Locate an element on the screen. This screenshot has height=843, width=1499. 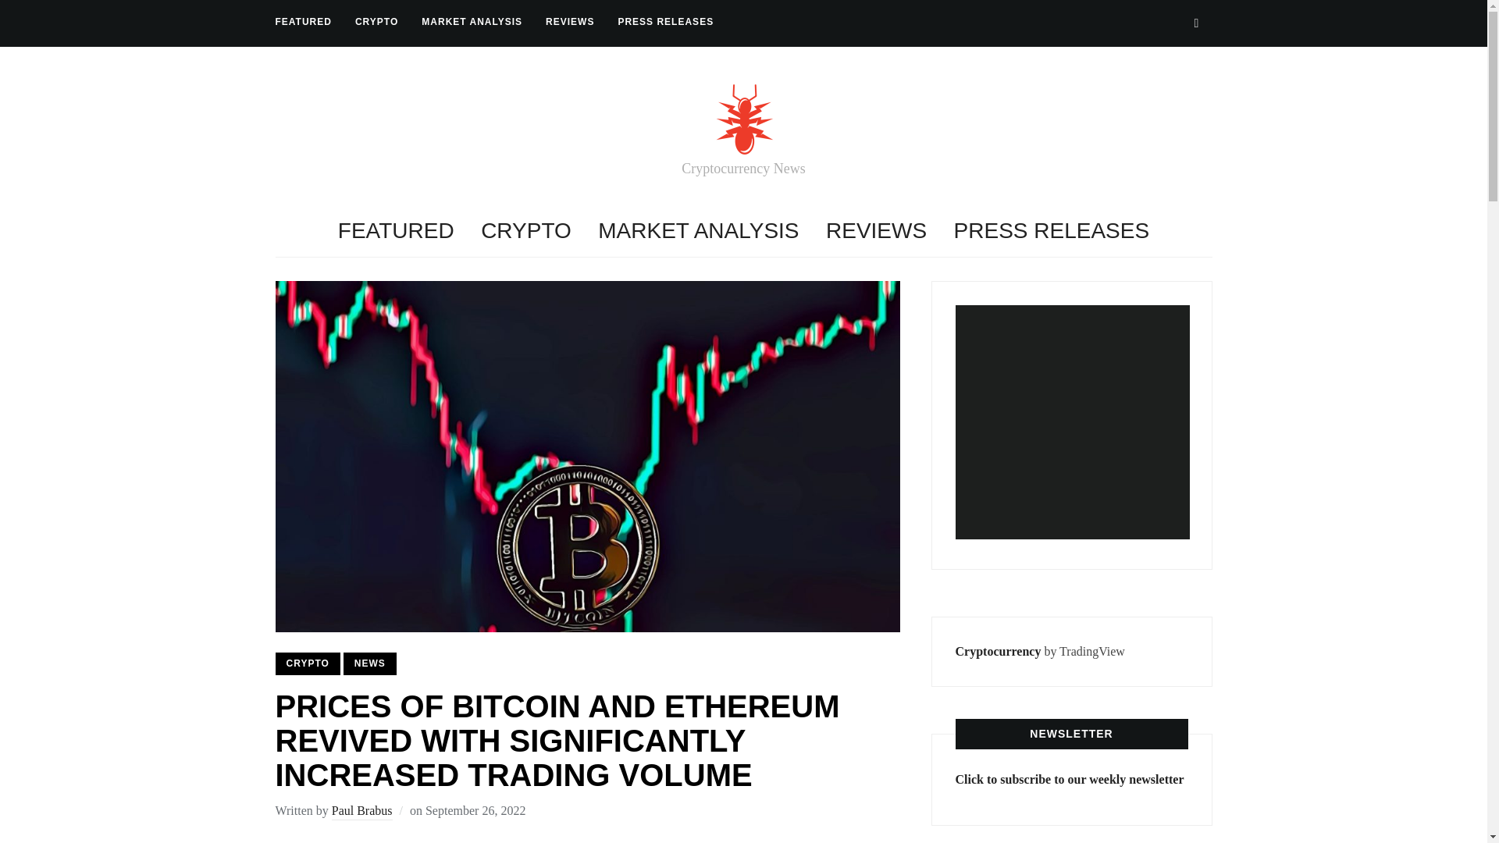
FEATURED is located at coordinates (303, 22).